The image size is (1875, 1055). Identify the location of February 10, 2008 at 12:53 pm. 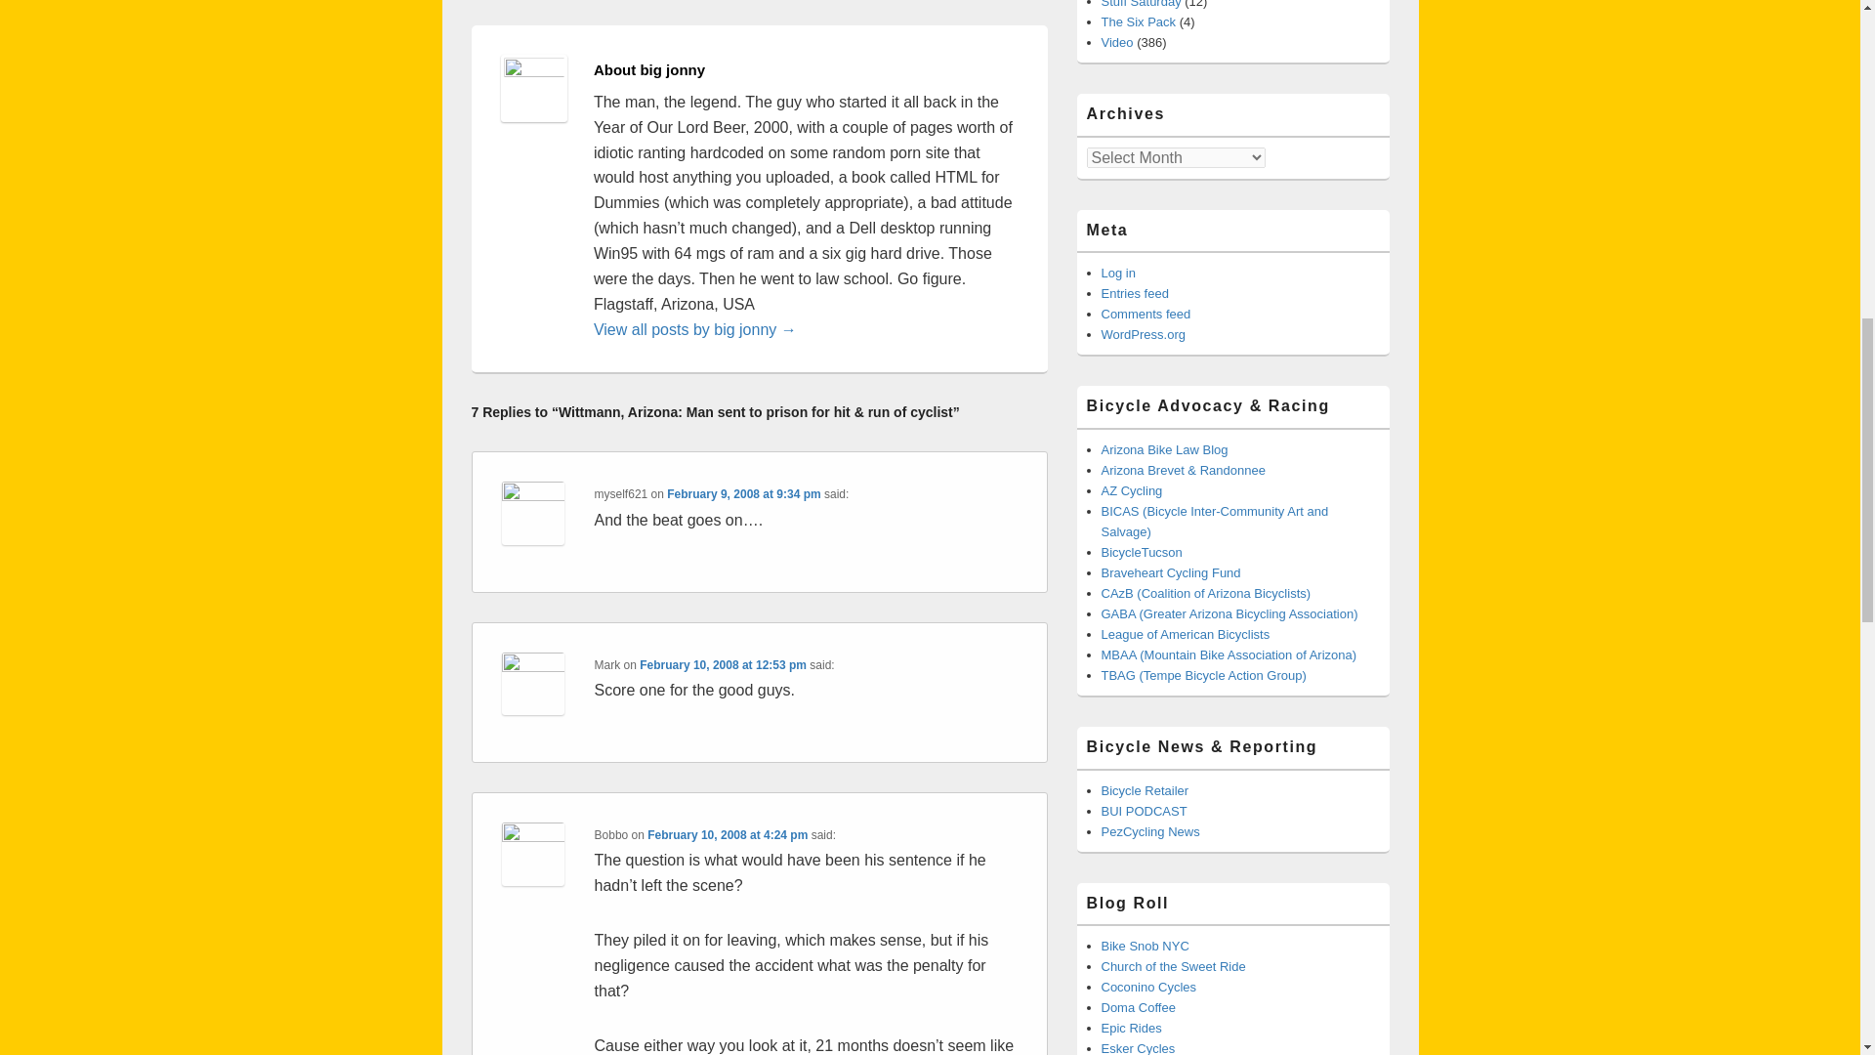
(723, 664).